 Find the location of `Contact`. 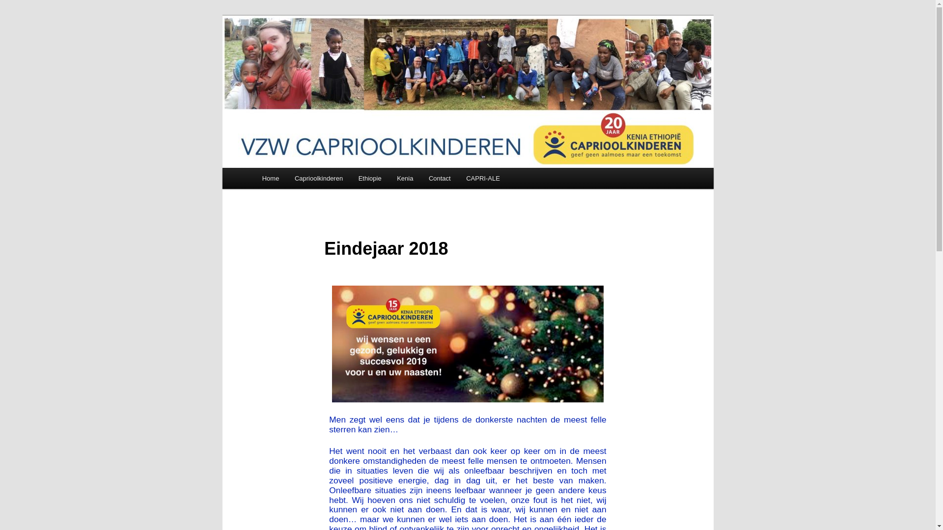

Contact is located at coordinates (440, 178).